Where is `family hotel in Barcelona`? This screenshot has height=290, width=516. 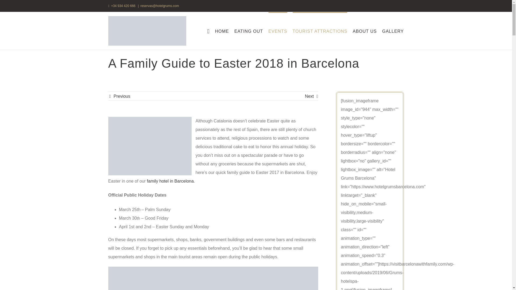 family hotel in Barcelona is located at coordinates (170, 181).